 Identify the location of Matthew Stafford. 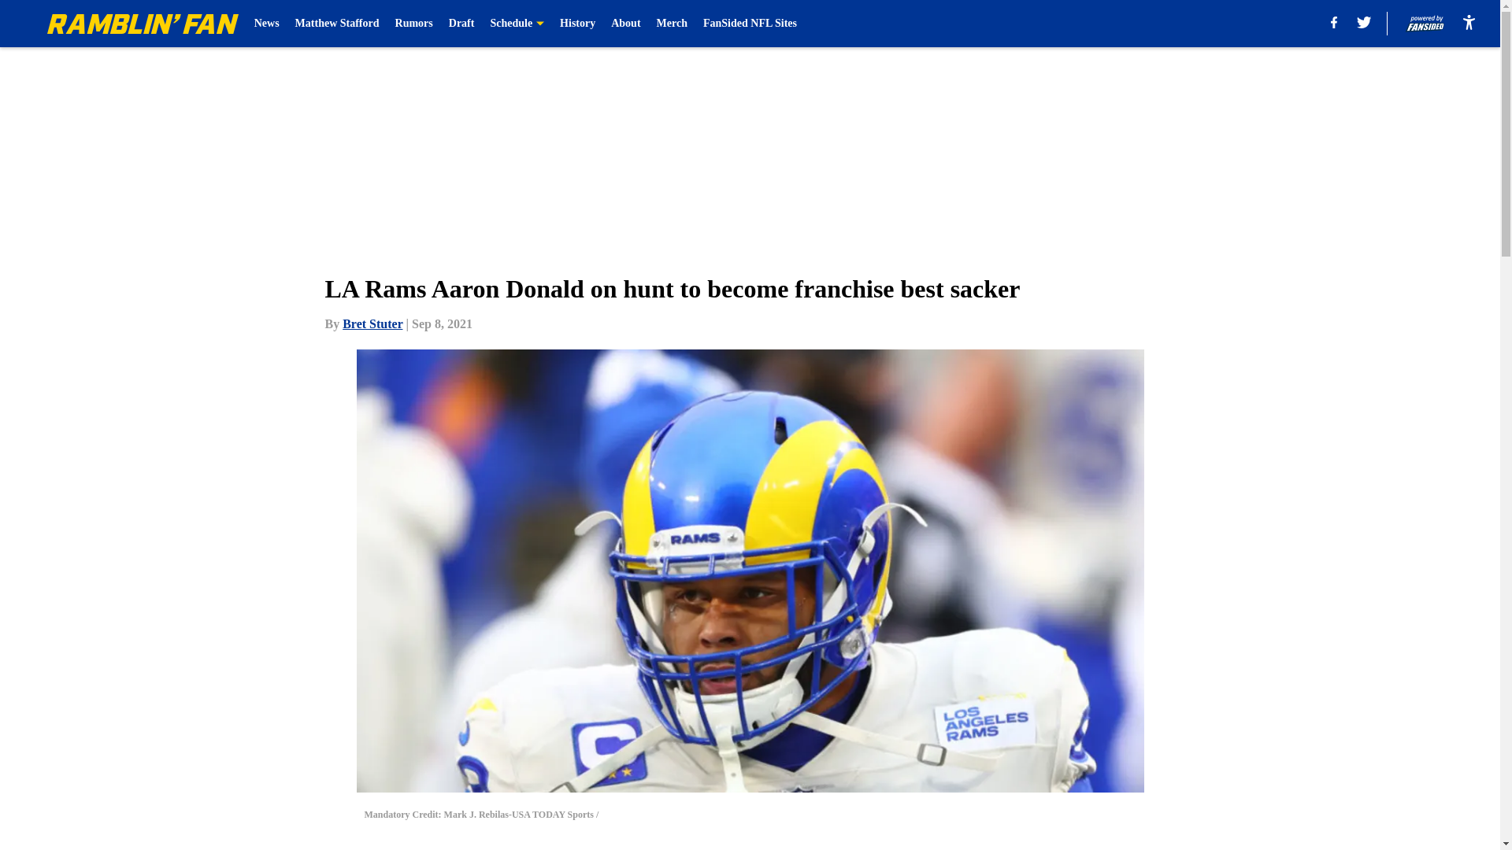
(337, 24).